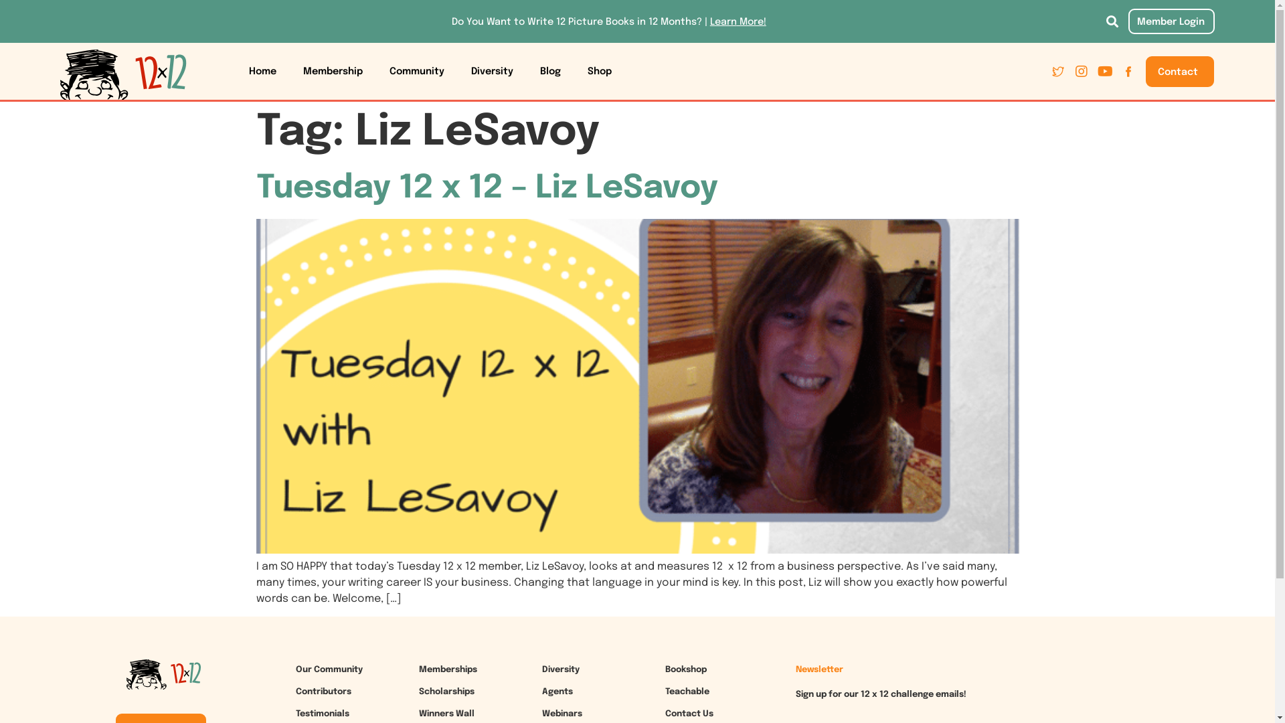 The width and height of the screenshot is (1285, 723). I want to click on Teachable, so click(687, 692).